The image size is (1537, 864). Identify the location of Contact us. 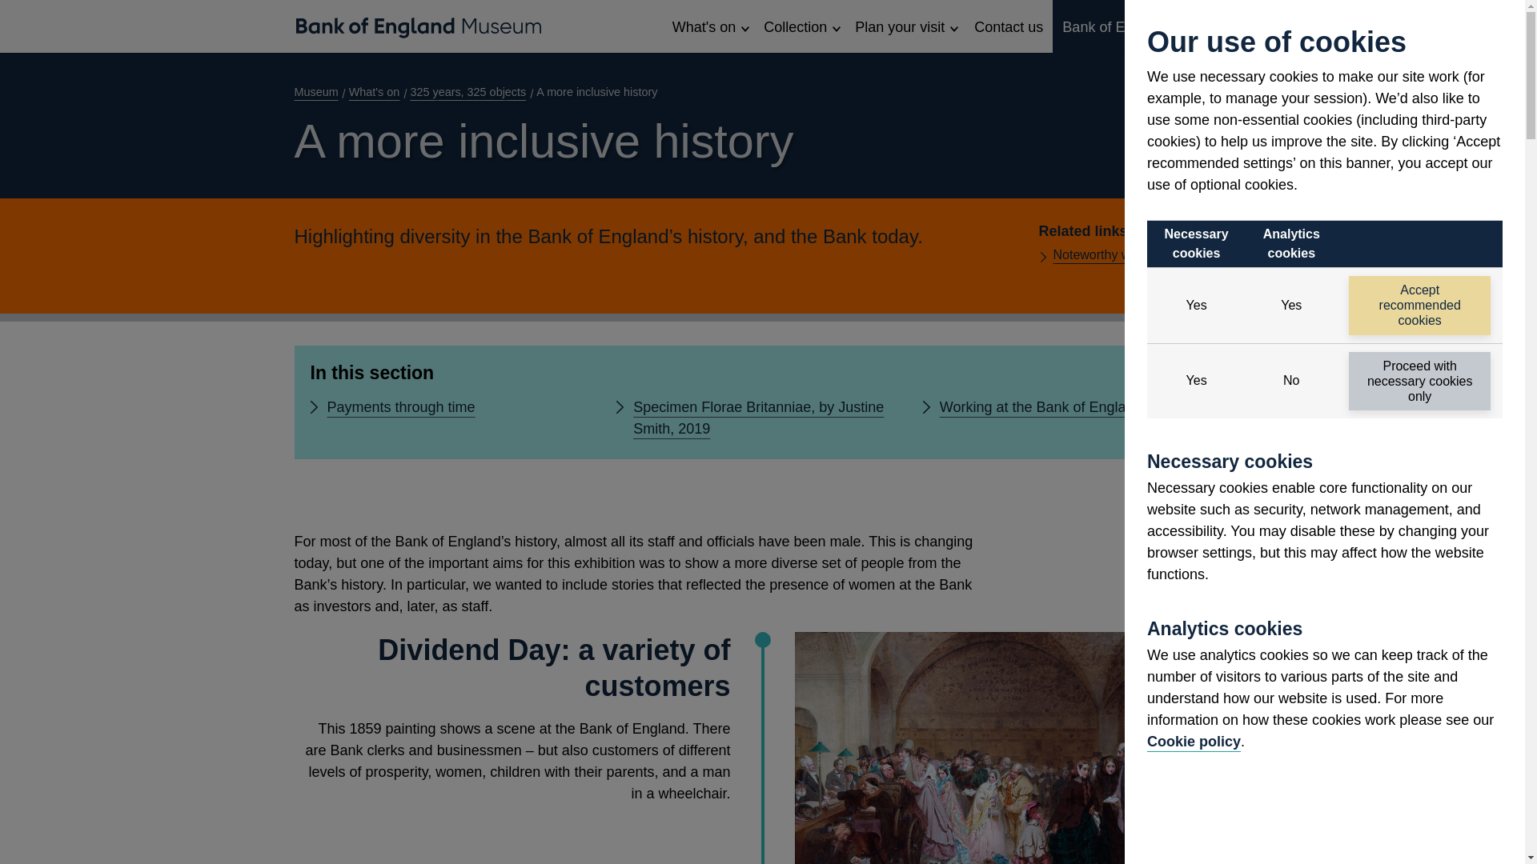
(1009, 26).